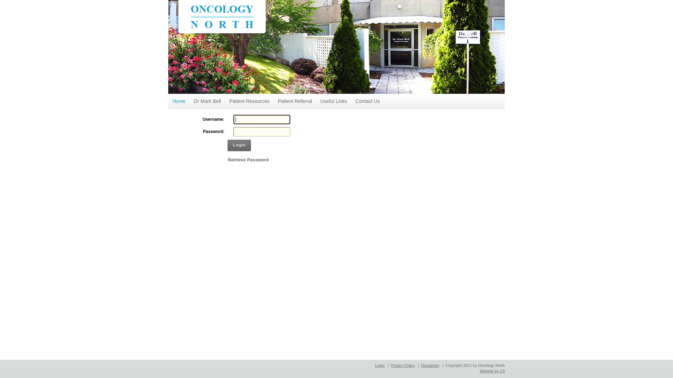 The width and height of the screenshot is (673, 378). What do you see at coordinates (179, 101) in the screenshot?
I see `Home` at bounding box center [179, 101].